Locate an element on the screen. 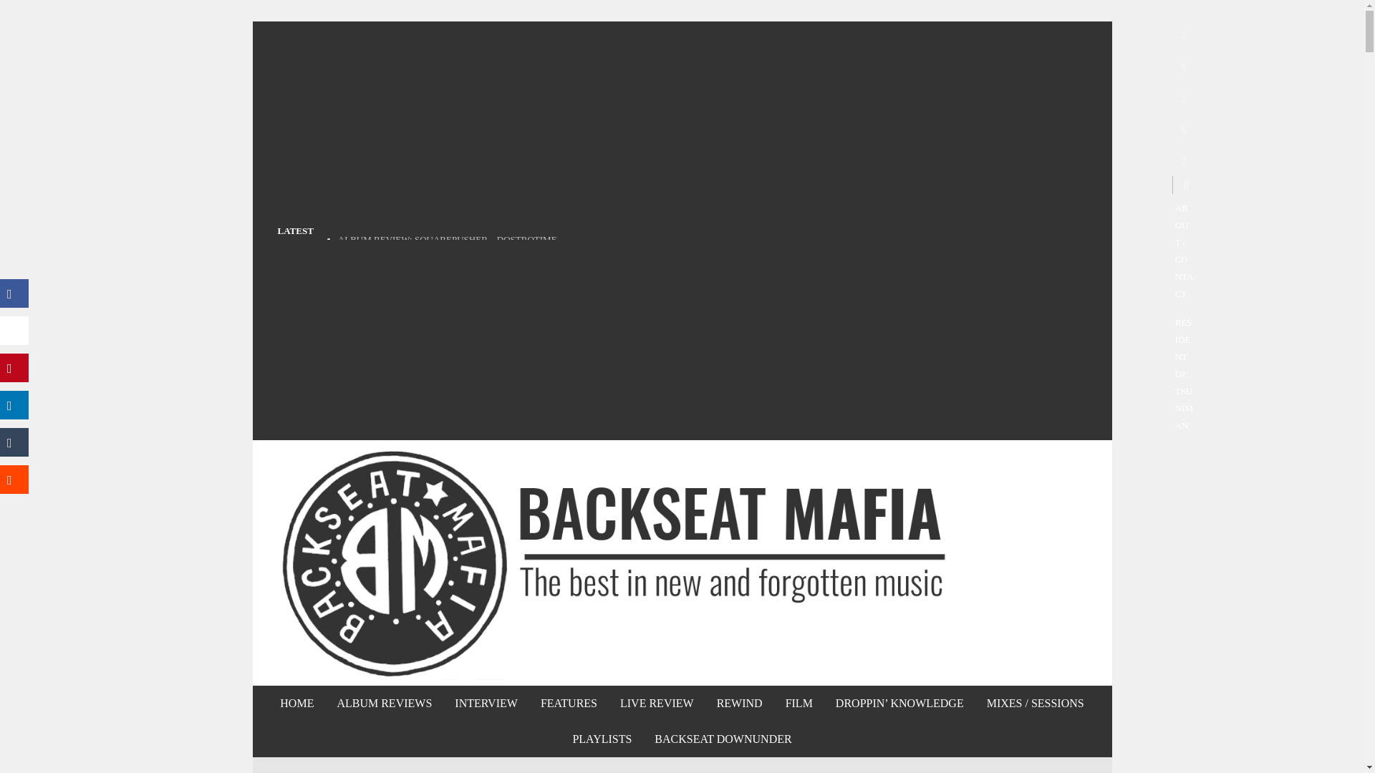 Image resolution: width=1375 pixels, height=773 pixels. ALBUM REVIEWS is located at coordinates (384, 703).